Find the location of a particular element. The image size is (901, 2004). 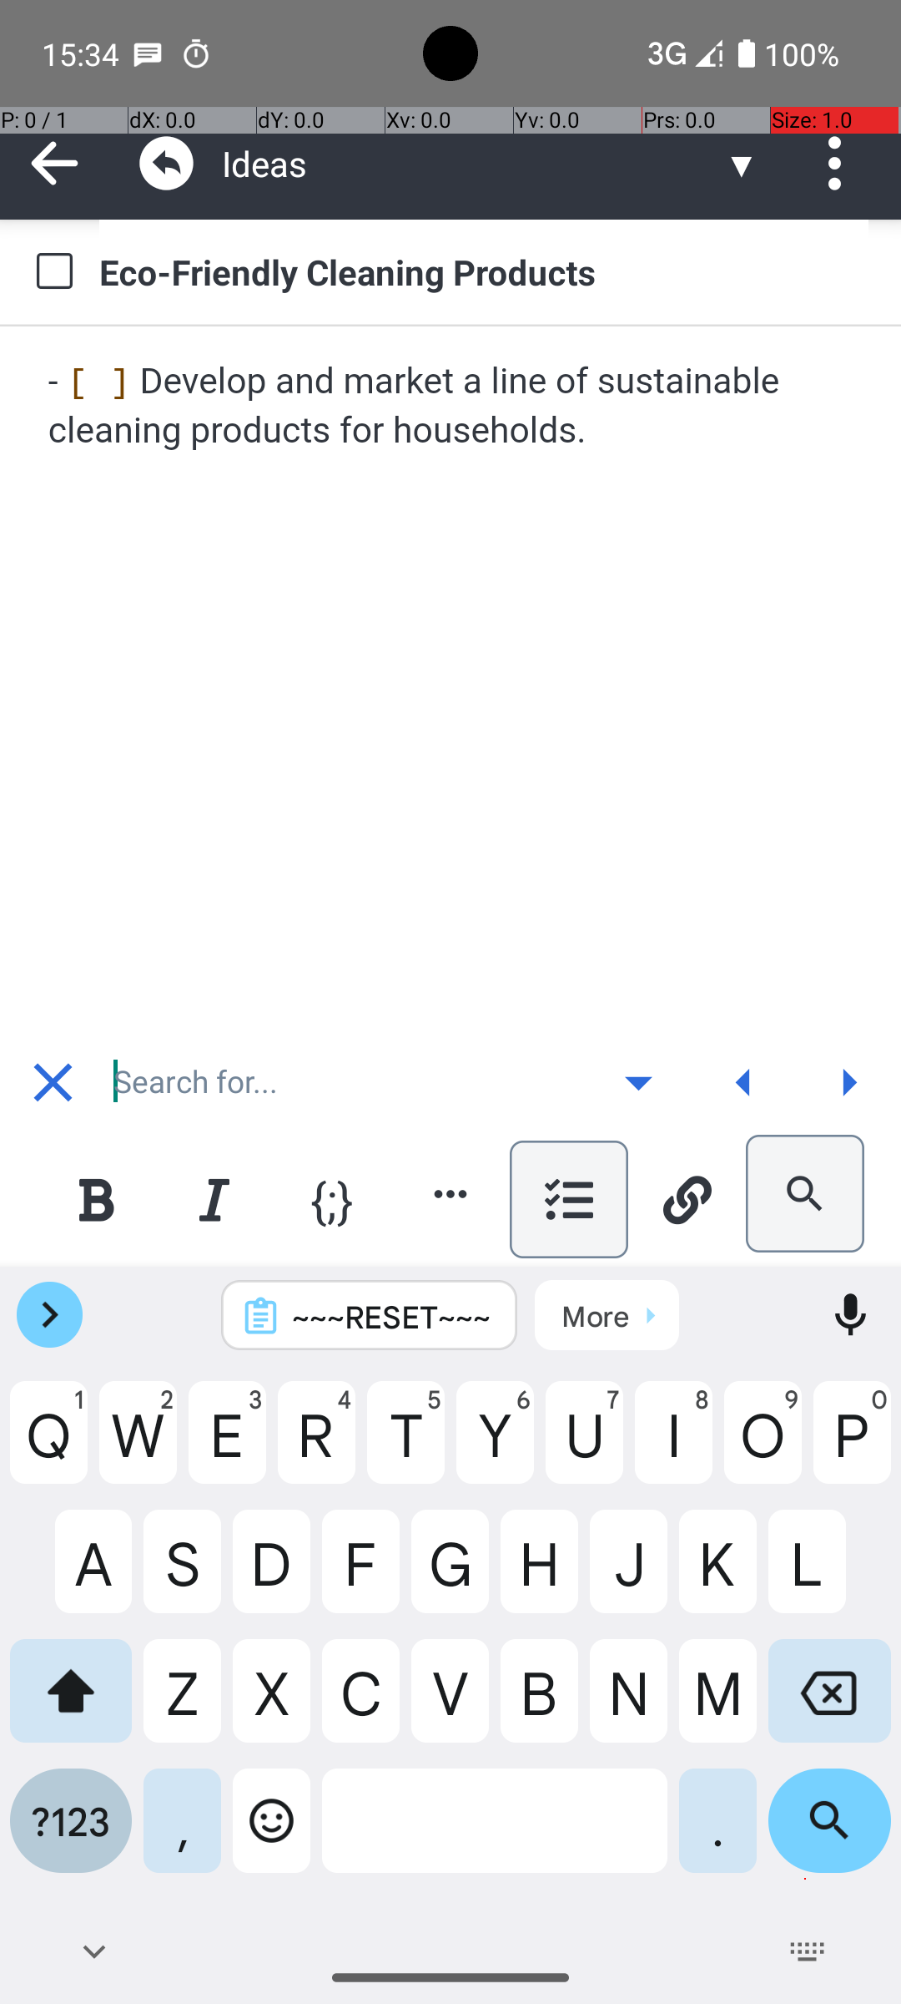

Previous match is located at coordinates (743, 1082).